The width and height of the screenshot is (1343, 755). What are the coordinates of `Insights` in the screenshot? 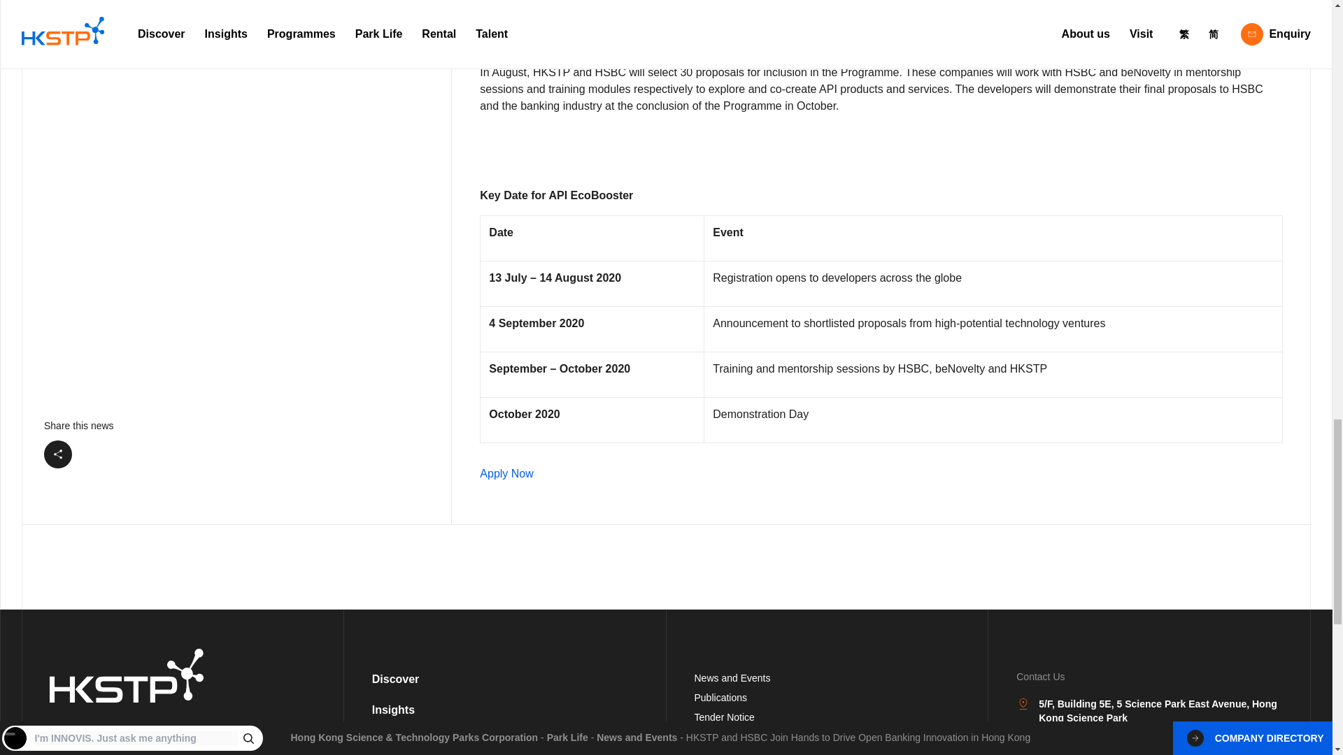 It's located at (393, 709).